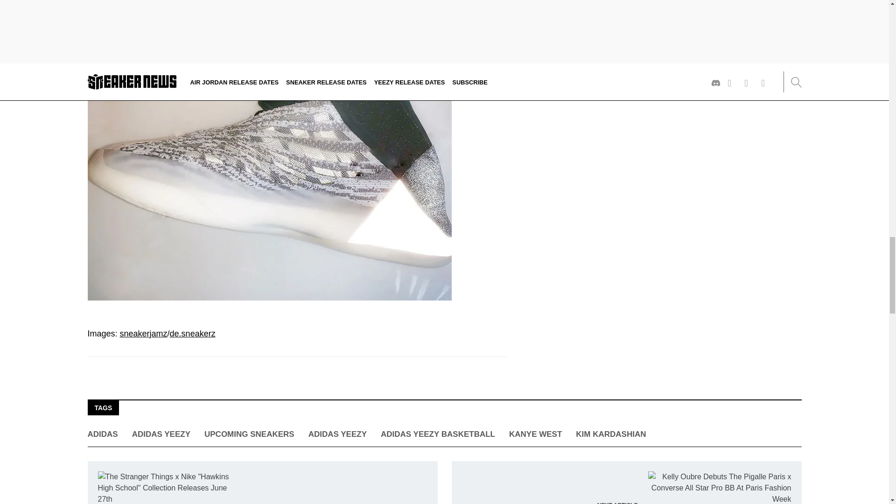  What do you see at coordinates (535, 434) in the screenshot?
I see `KANYE WEST` at bounding box center [535, 434].